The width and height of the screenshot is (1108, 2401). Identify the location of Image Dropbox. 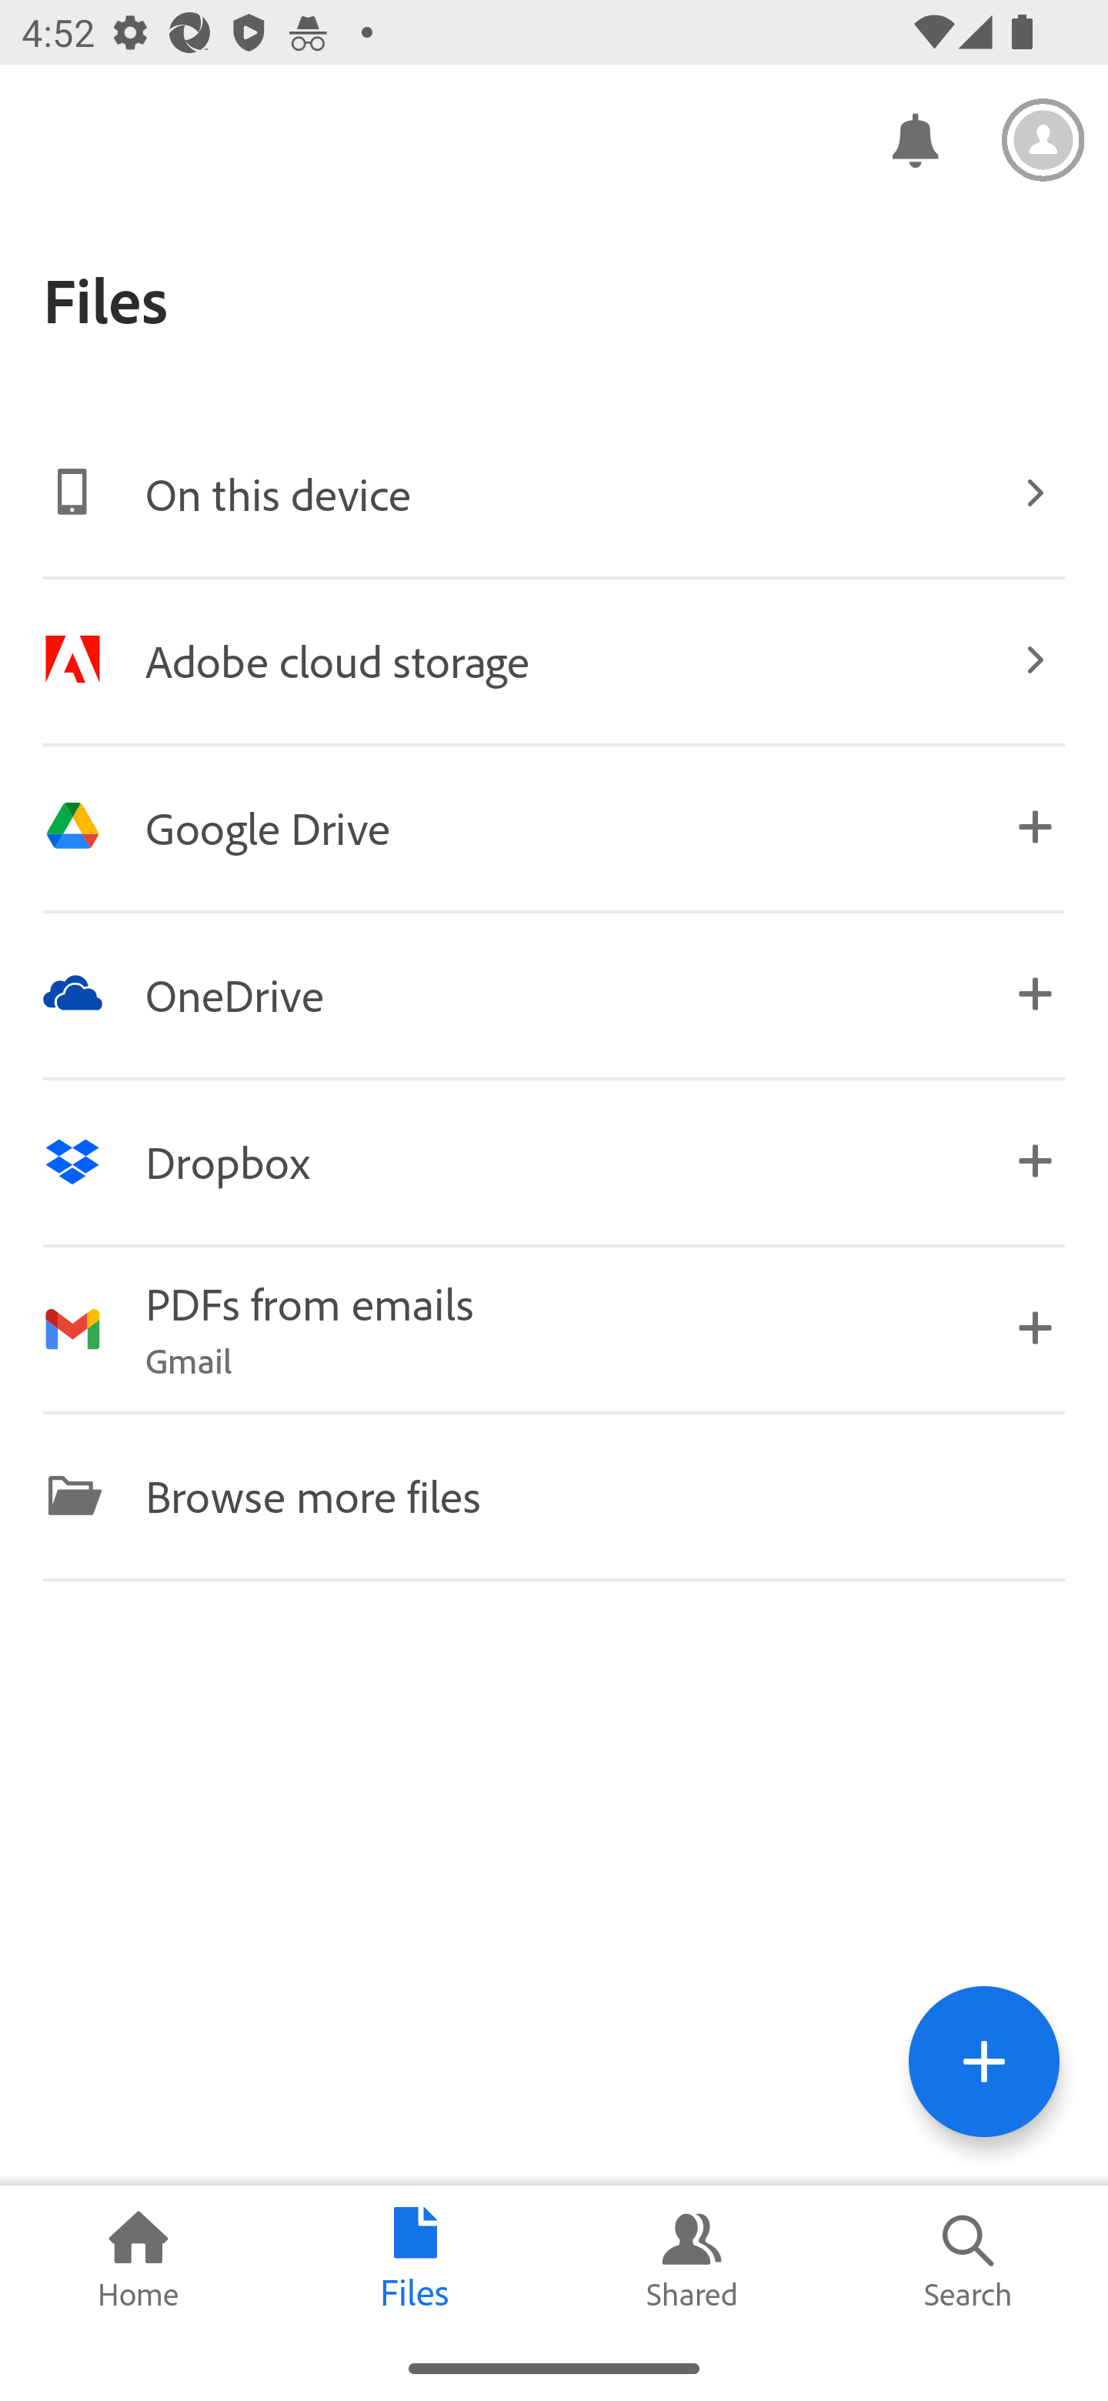
(554, 1160).